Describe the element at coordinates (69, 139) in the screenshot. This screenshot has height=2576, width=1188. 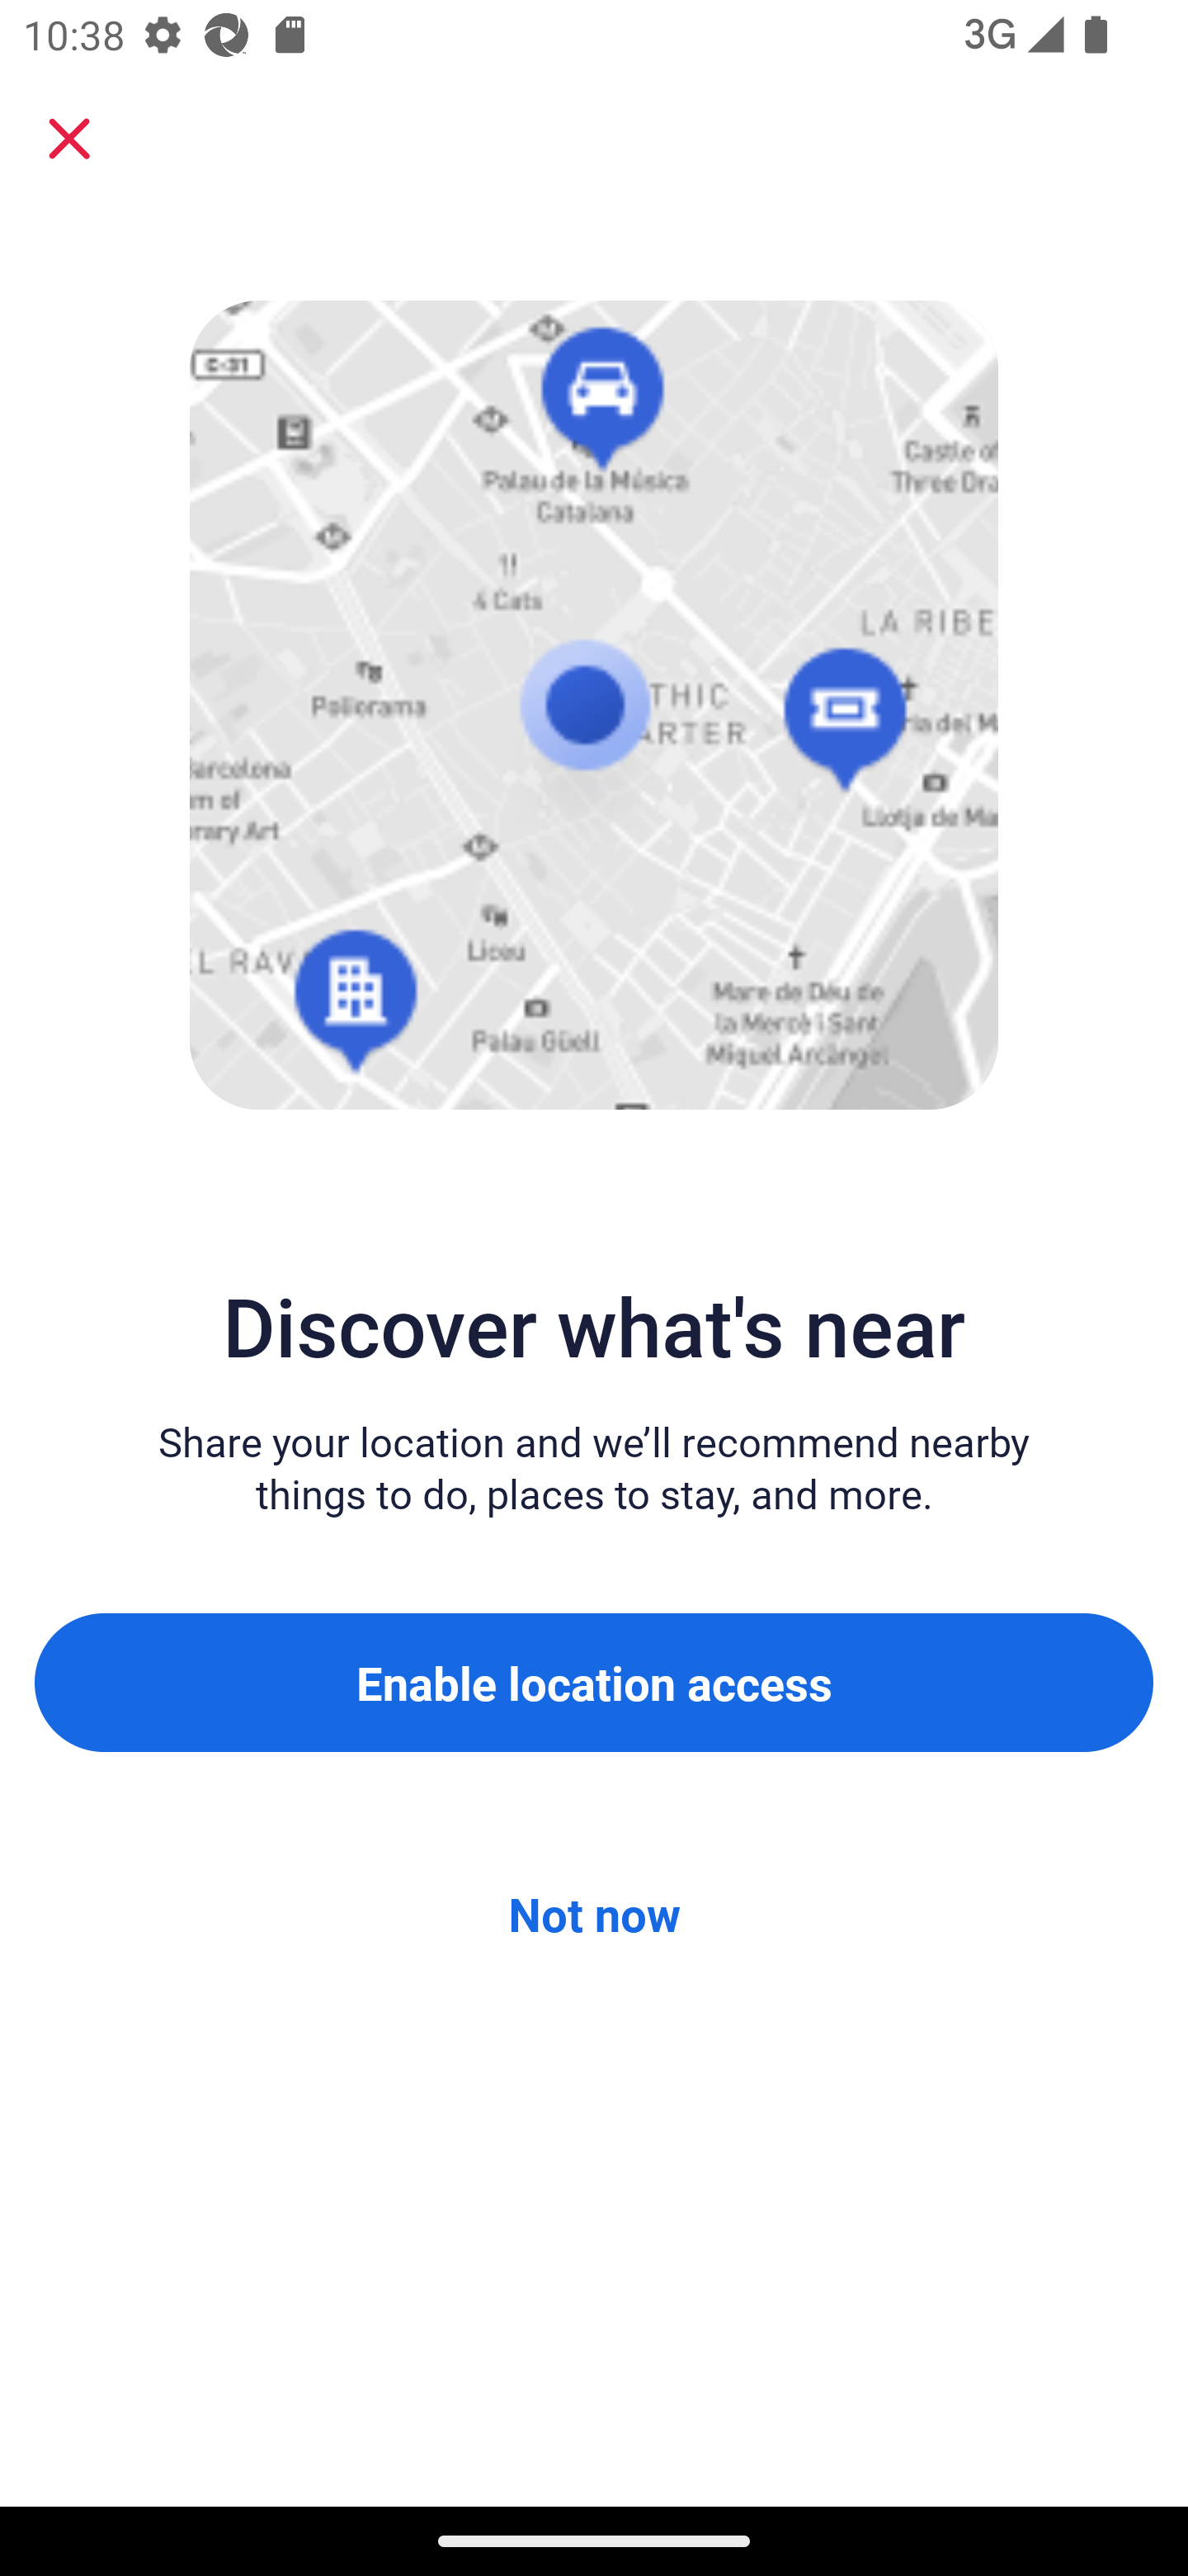
I see `Close sheet` at that location.